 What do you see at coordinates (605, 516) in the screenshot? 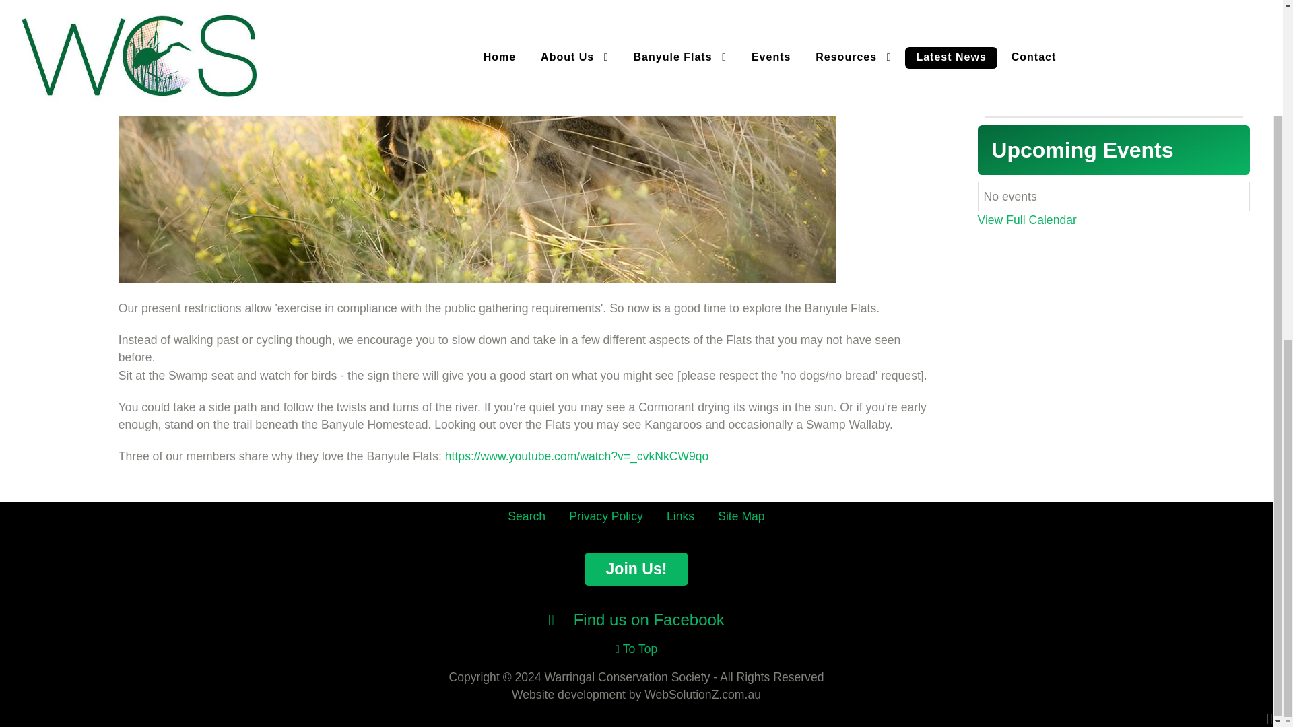
I see `Privacy Policy` at bounding box center [605, 516].